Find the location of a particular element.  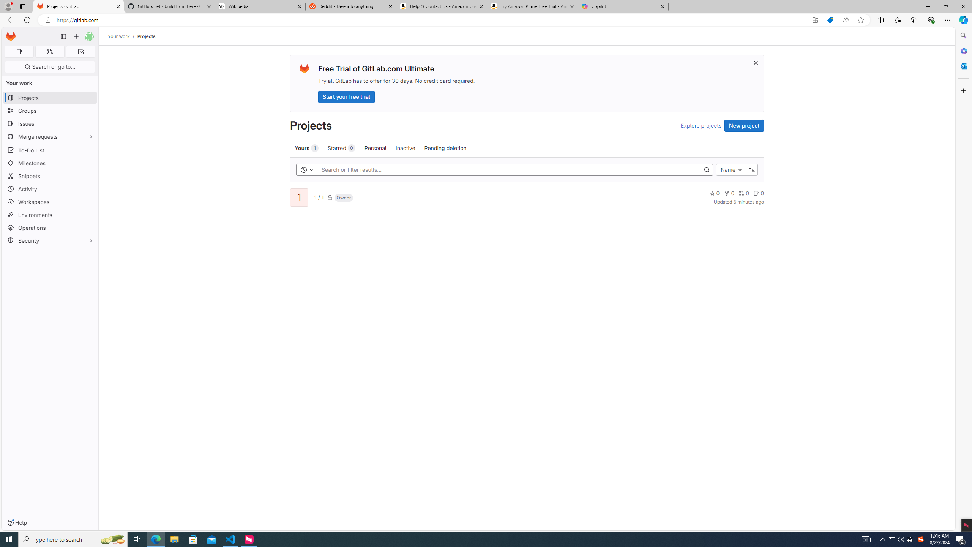

Projects is located at coordinates (146, 36).